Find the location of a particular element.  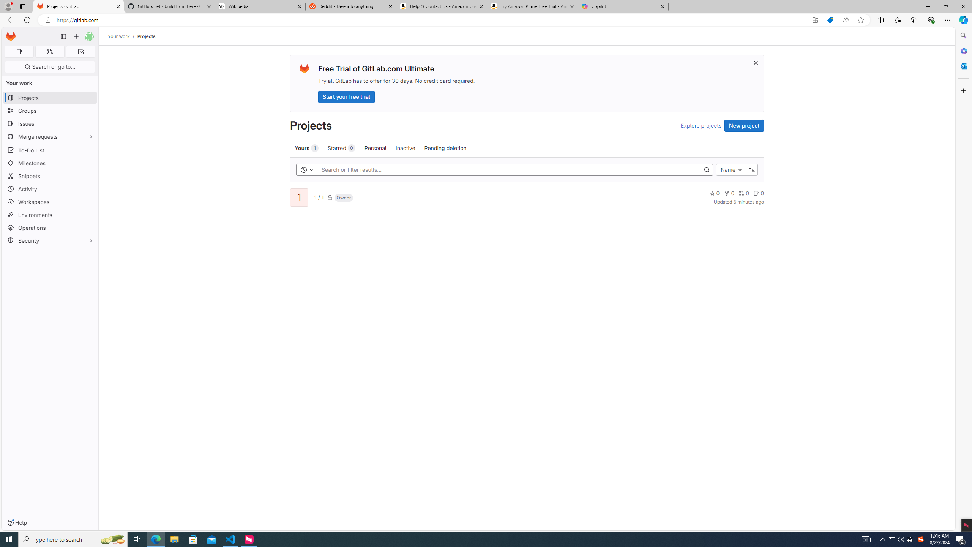

Projects is located at coordinates (146, 36).